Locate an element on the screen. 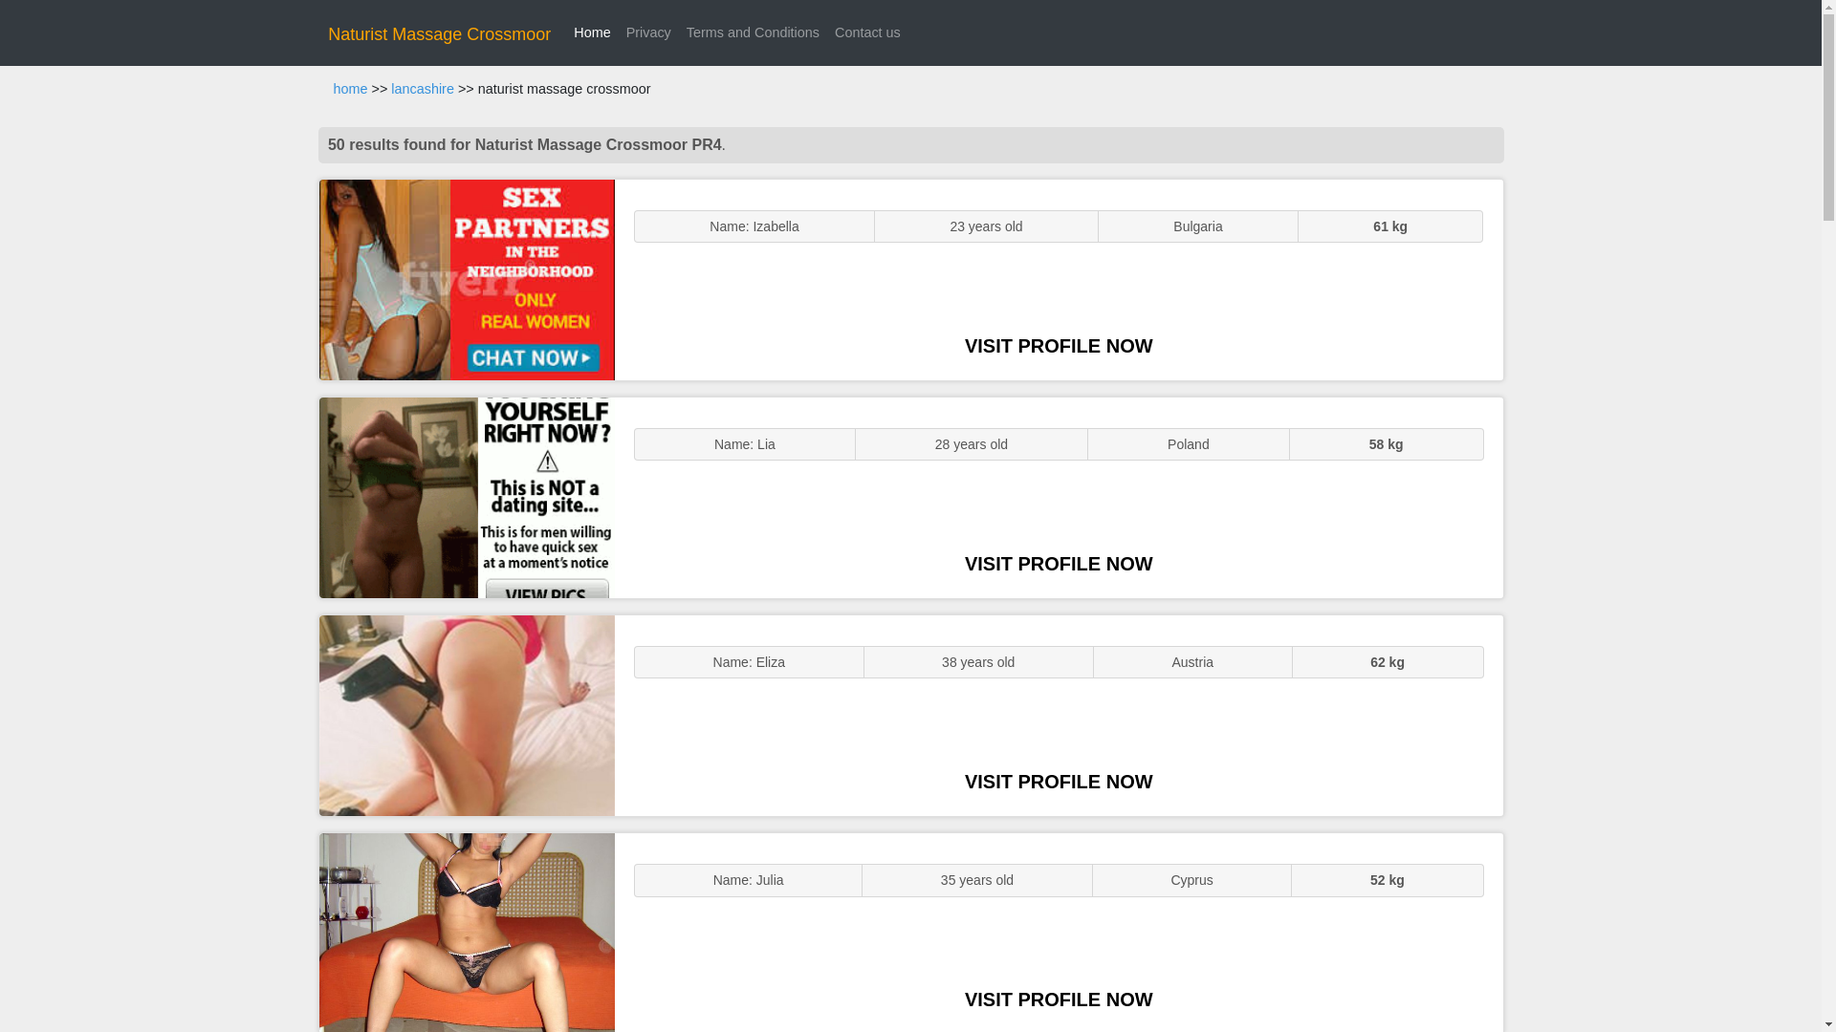  Sluts is located at coordinates (467, 933).